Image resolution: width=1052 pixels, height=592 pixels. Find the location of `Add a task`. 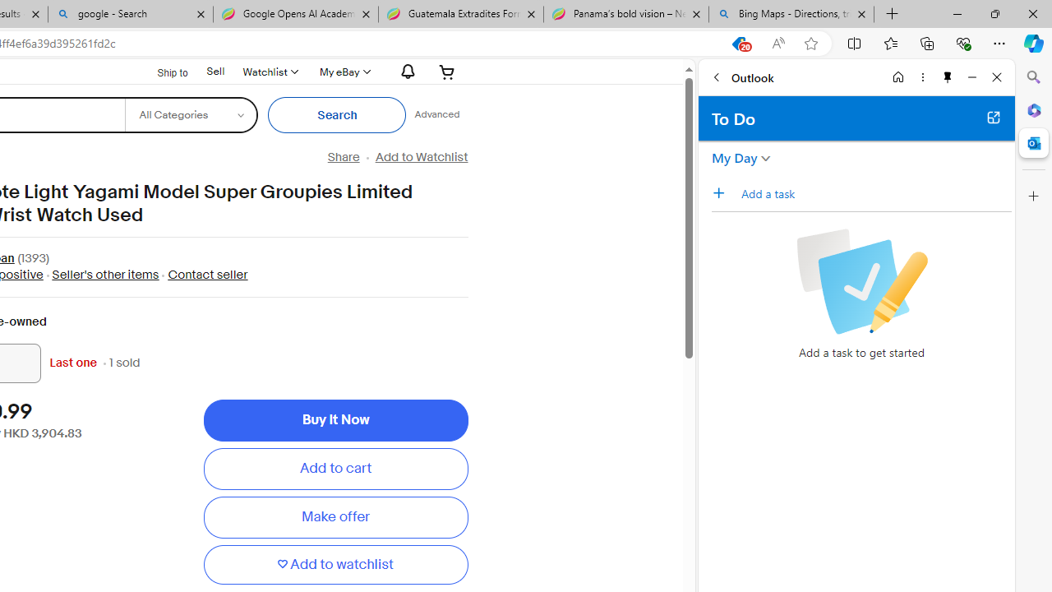

Add a task is located at coordinates (875, 193).